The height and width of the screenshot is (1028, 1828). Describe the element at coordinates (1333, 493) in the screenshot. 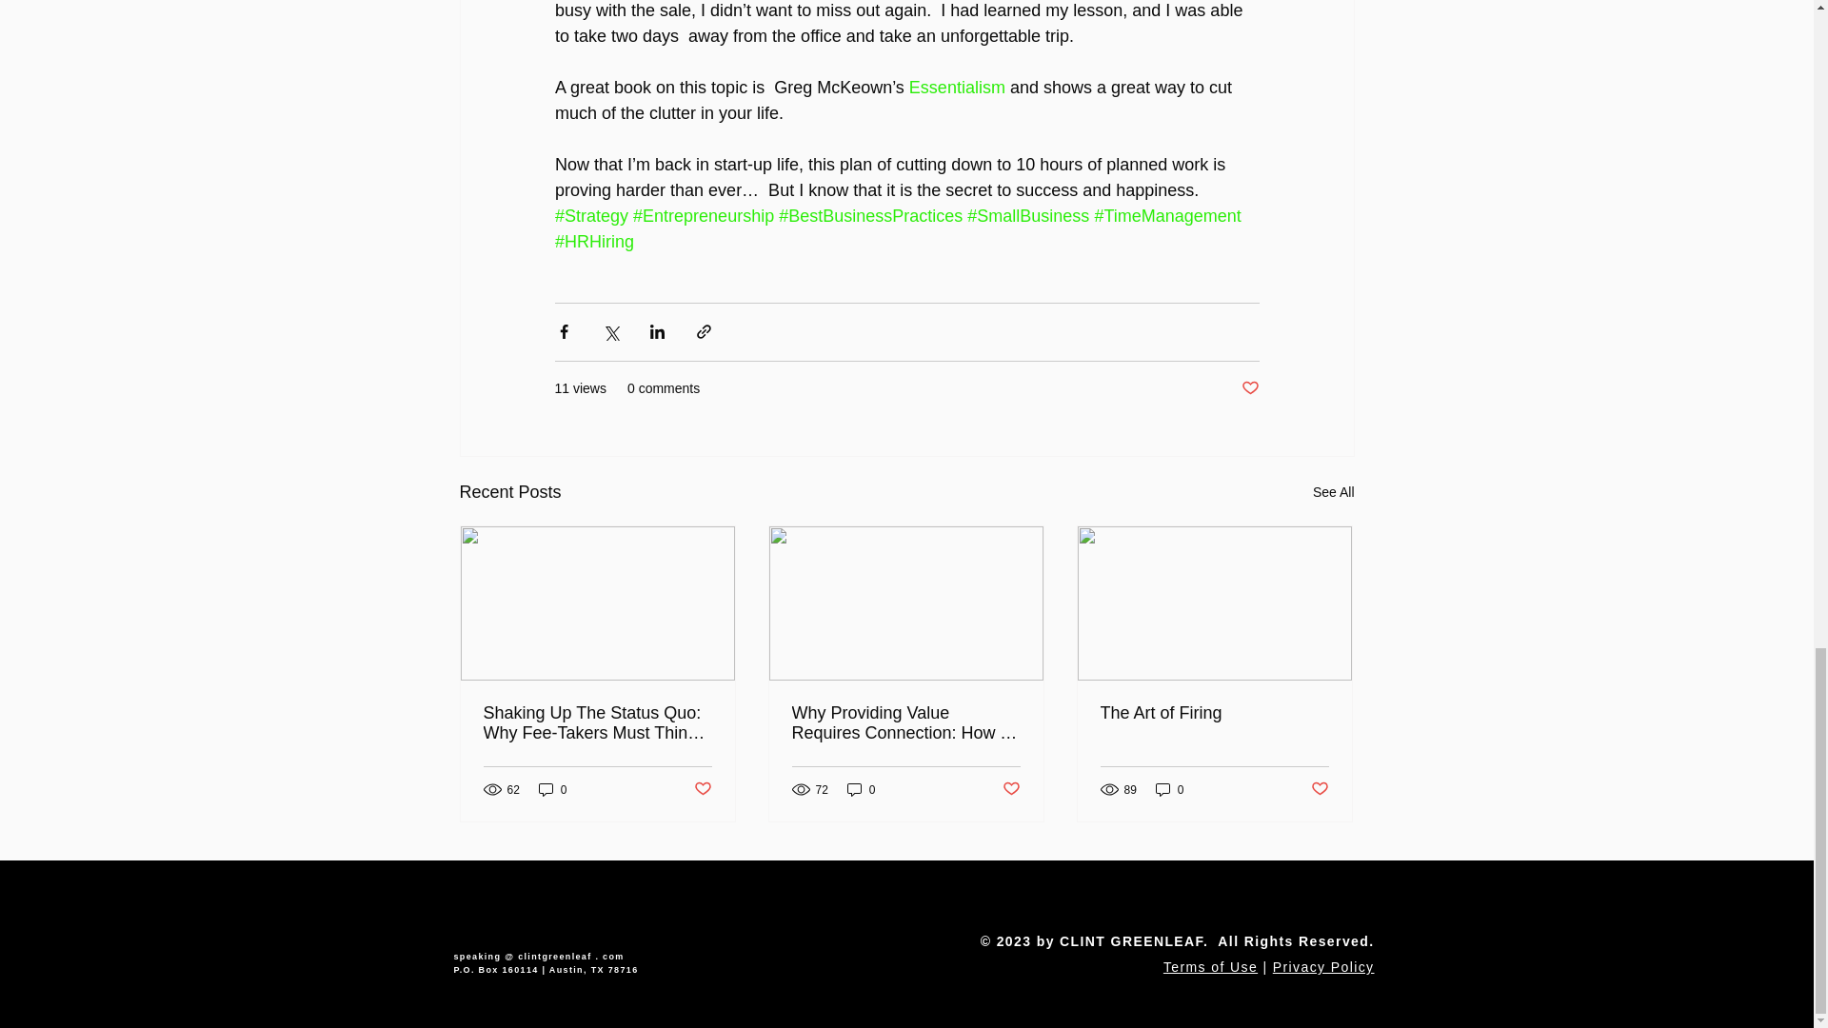

I see `See All` at that location.